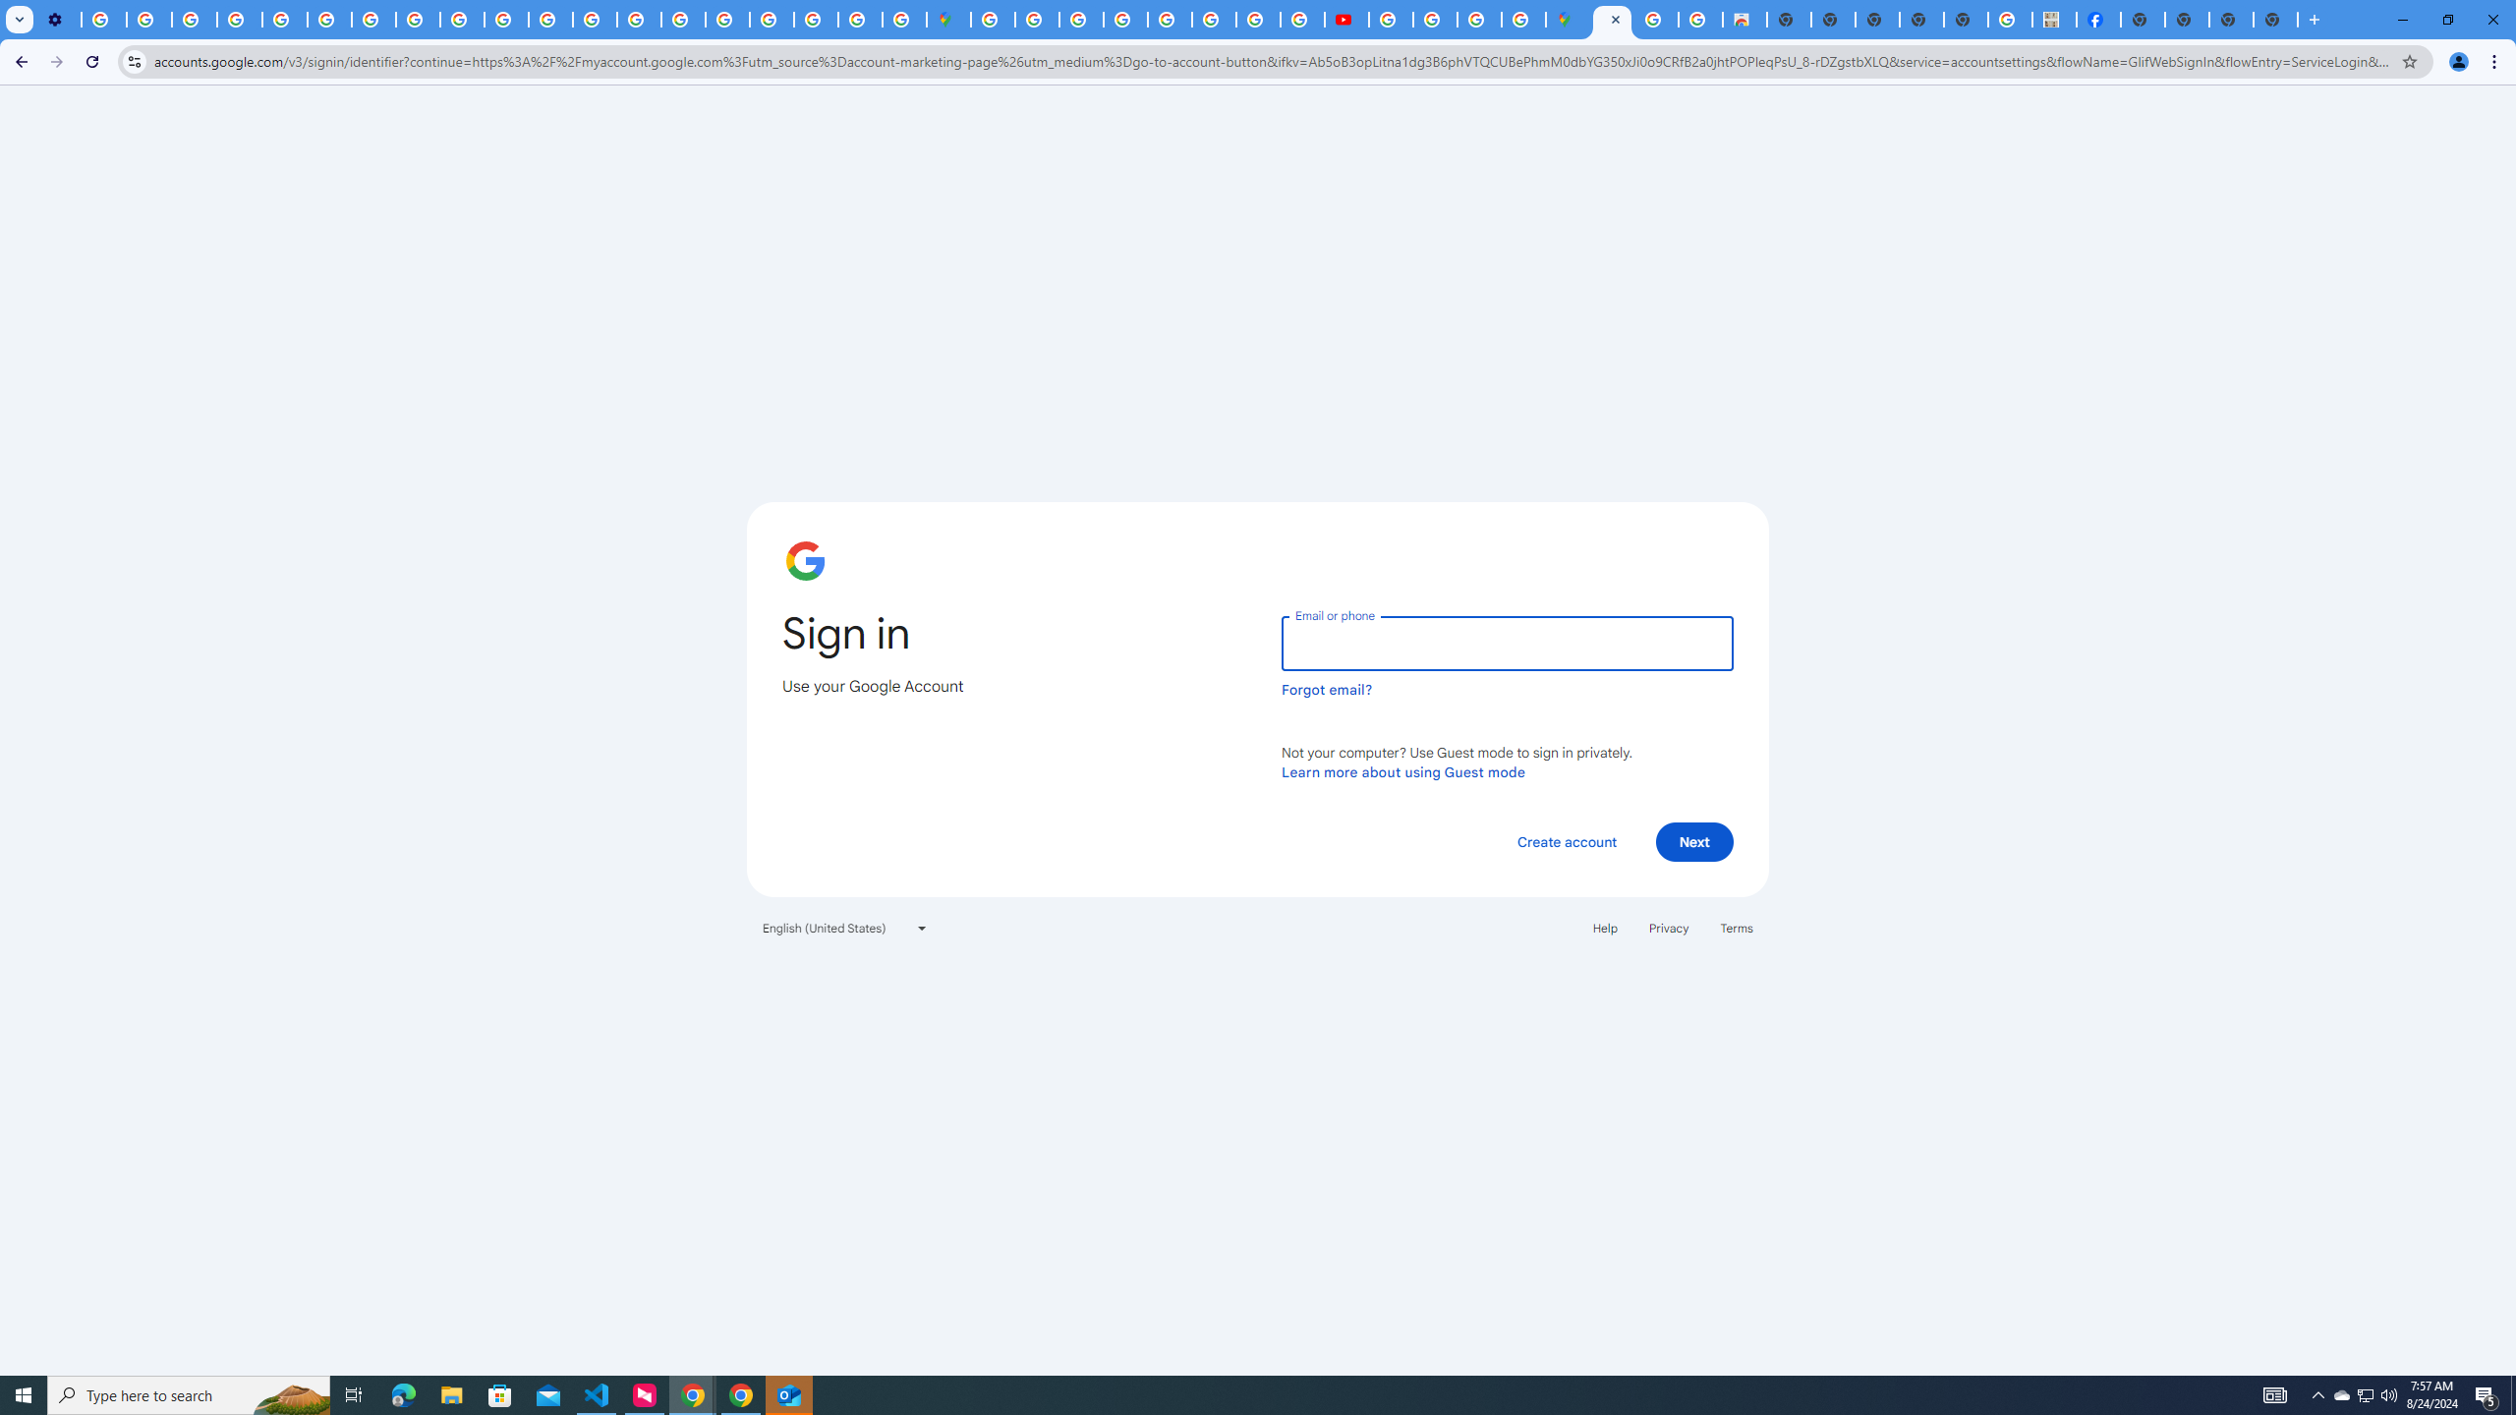  Describe the element at coordinates (2054, 20) in the screenshot. I see `MILEY CYRUS.` at that location.